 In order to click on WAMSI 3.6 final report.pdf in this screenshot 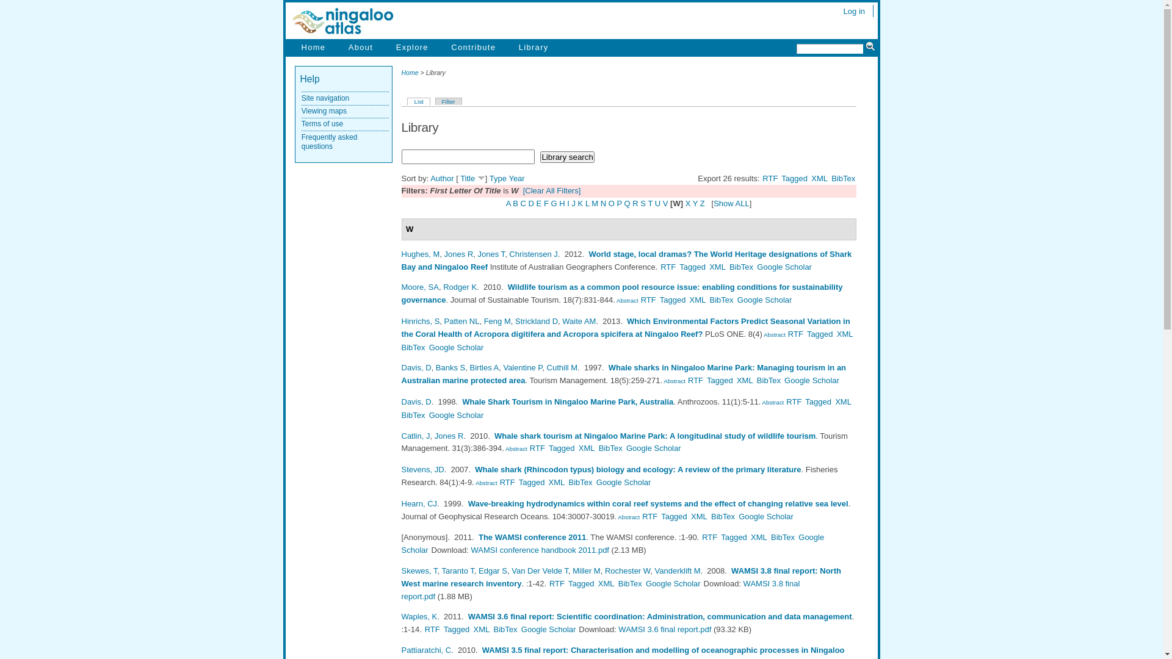, I will do `click(665, 630)`.